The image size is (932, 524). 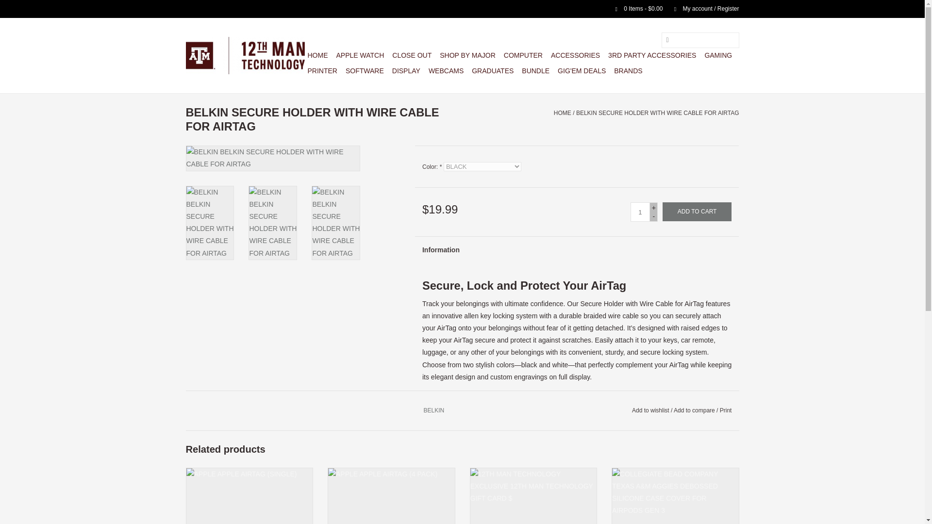 What do you see at coordinates (317, 55) in the screenshot?
I see `HOME` at bounding box center [317, 55].